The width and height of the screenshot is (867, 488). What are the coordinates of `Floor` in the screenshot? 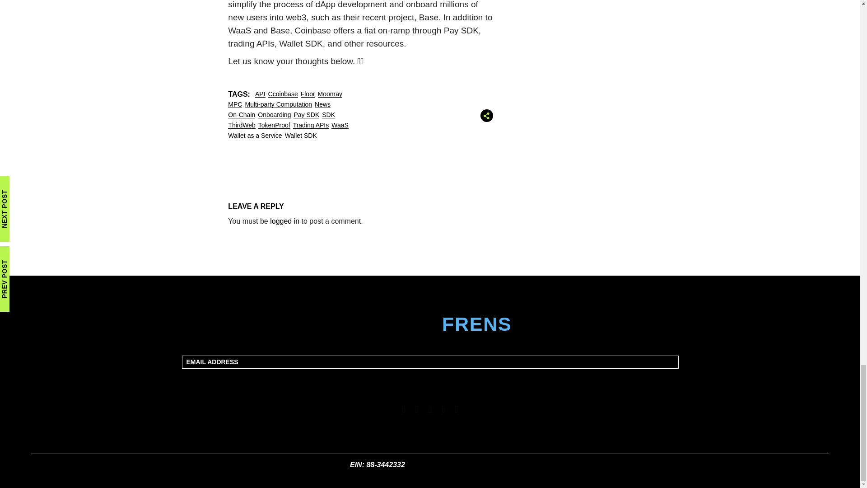 It's located at (308, 94).